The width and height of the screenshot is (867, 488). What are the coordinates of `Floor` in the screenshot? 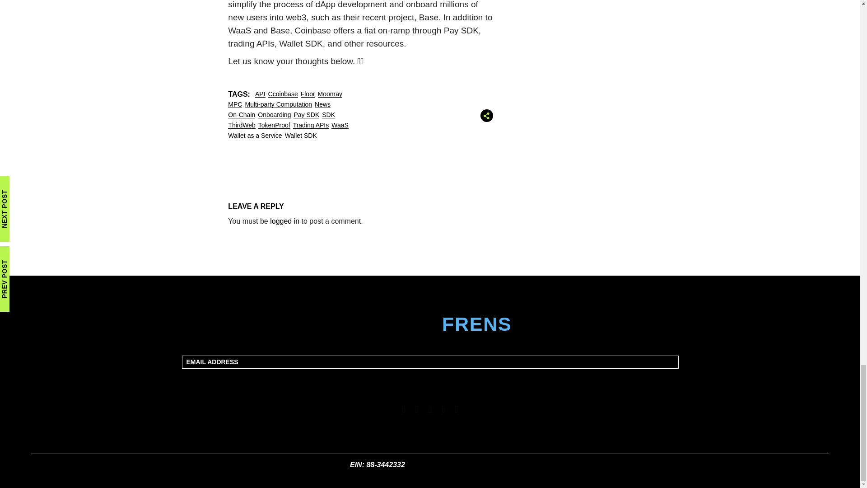 It's located at (308, 94).